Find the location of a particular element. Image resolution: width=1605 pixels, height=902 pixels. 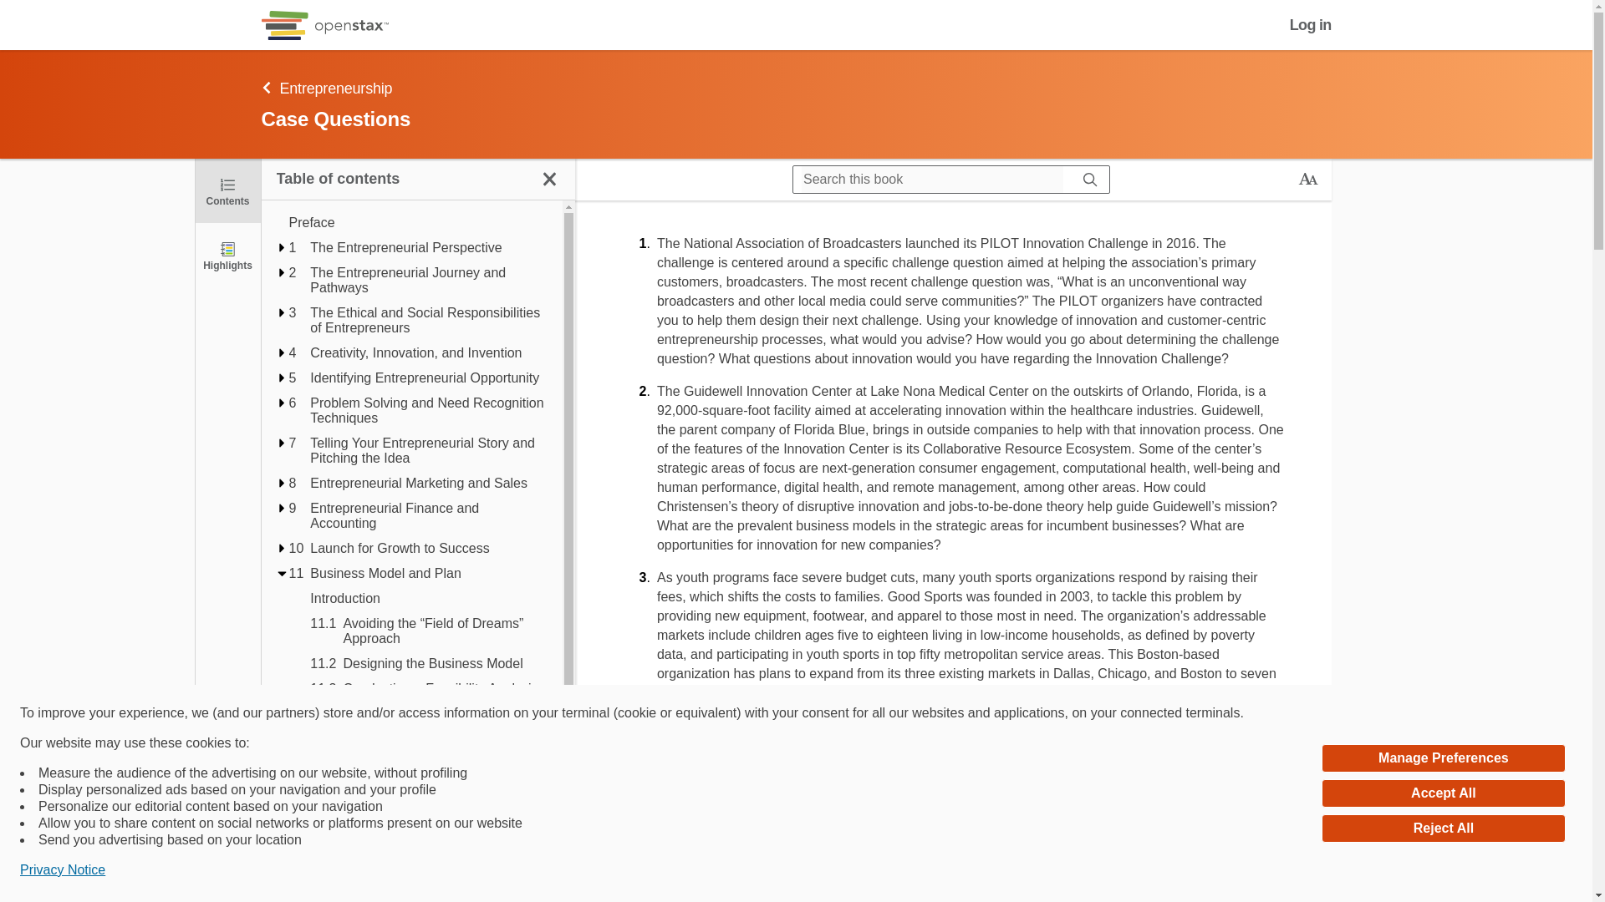

Privacy Notice is located at coordinates (62, 870).